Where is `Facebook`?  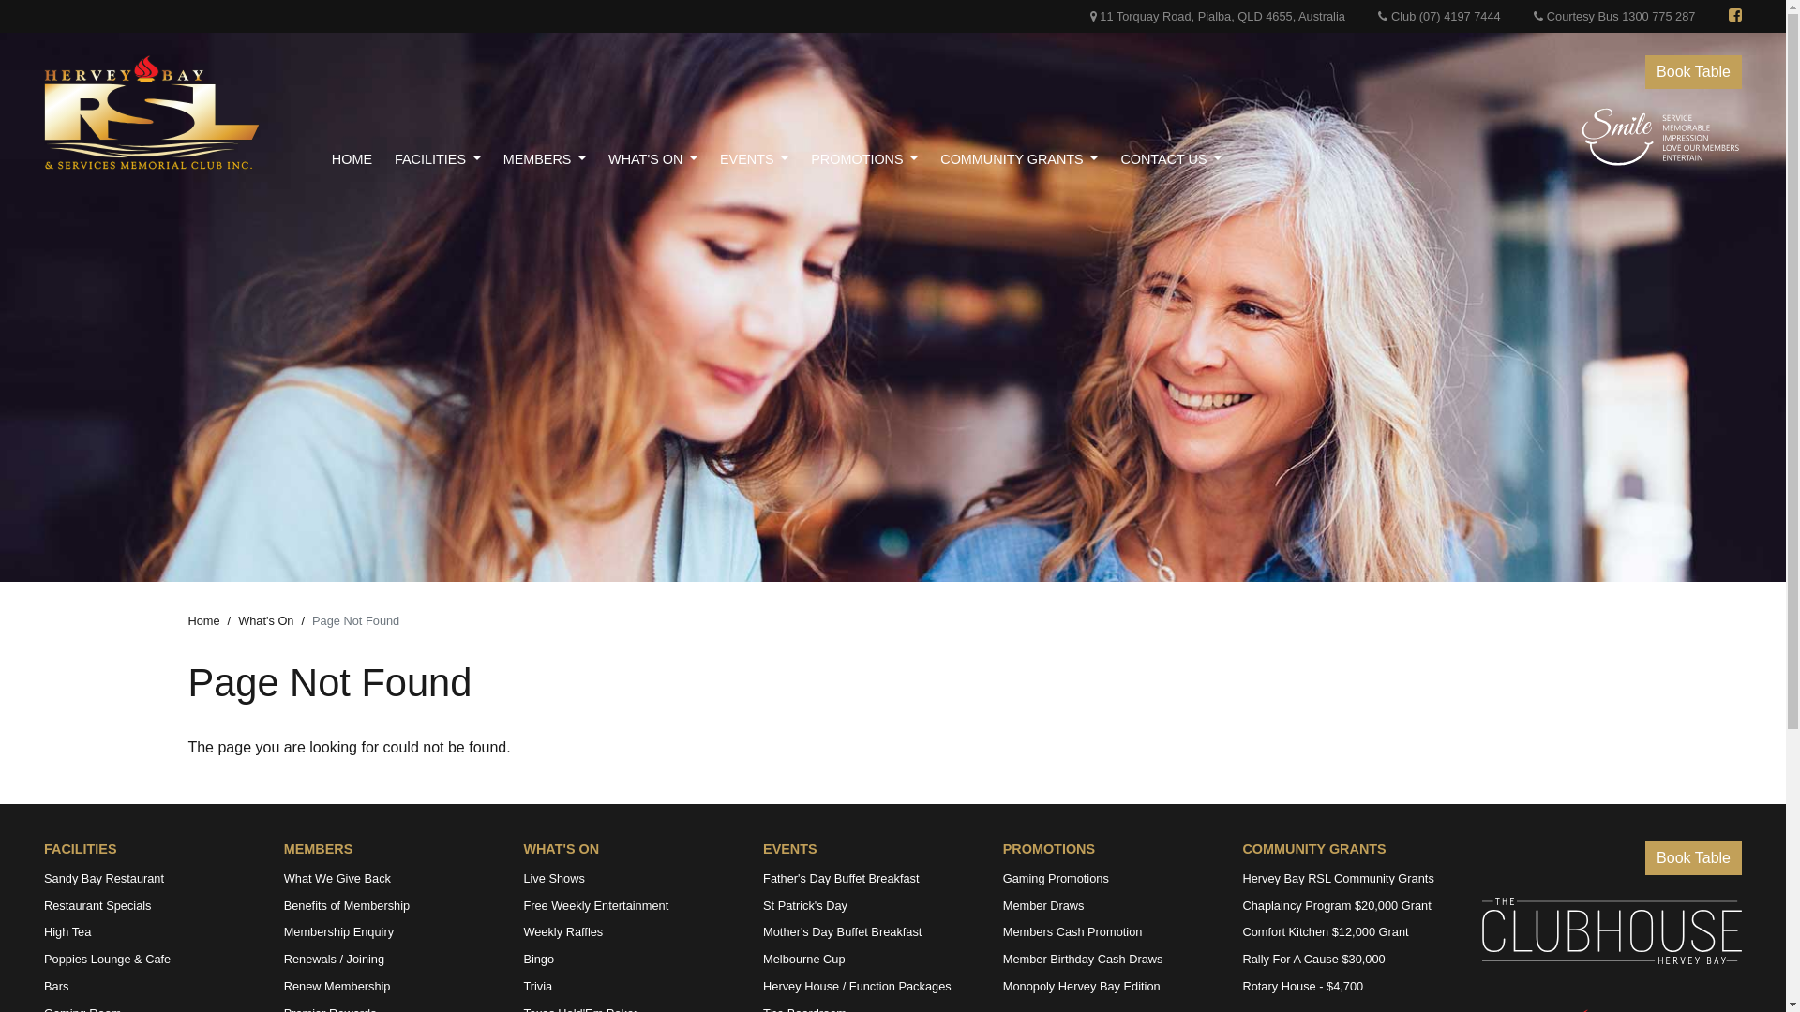
Facebook is located at coordinates (1735, 17).